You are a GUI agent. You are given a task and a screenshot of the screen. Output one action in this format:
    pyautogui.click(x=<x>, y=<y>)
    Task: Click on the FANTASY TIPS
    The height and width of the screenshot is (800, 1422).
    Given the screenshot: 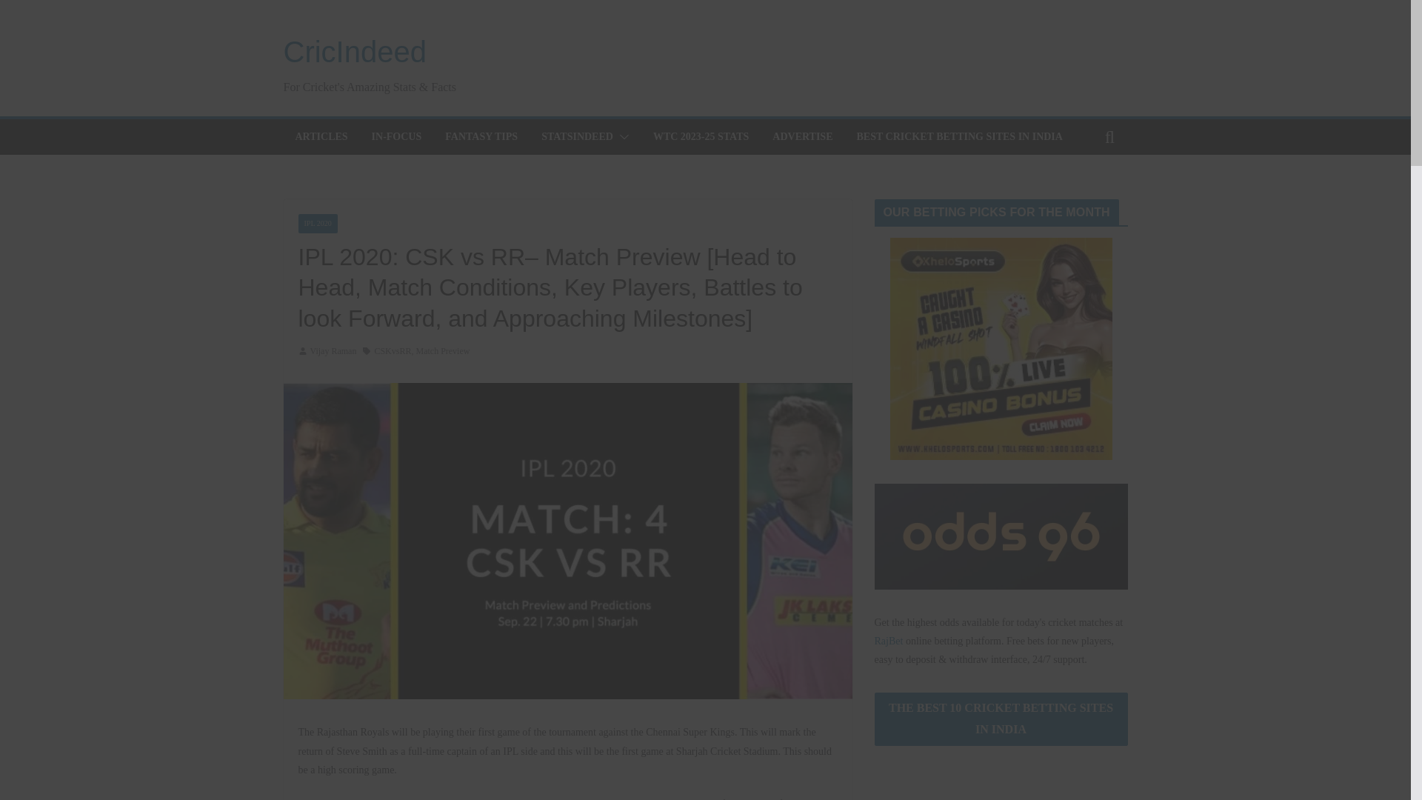 What is the action you would take?
    pyautogui.click(x=481, y=136)
    